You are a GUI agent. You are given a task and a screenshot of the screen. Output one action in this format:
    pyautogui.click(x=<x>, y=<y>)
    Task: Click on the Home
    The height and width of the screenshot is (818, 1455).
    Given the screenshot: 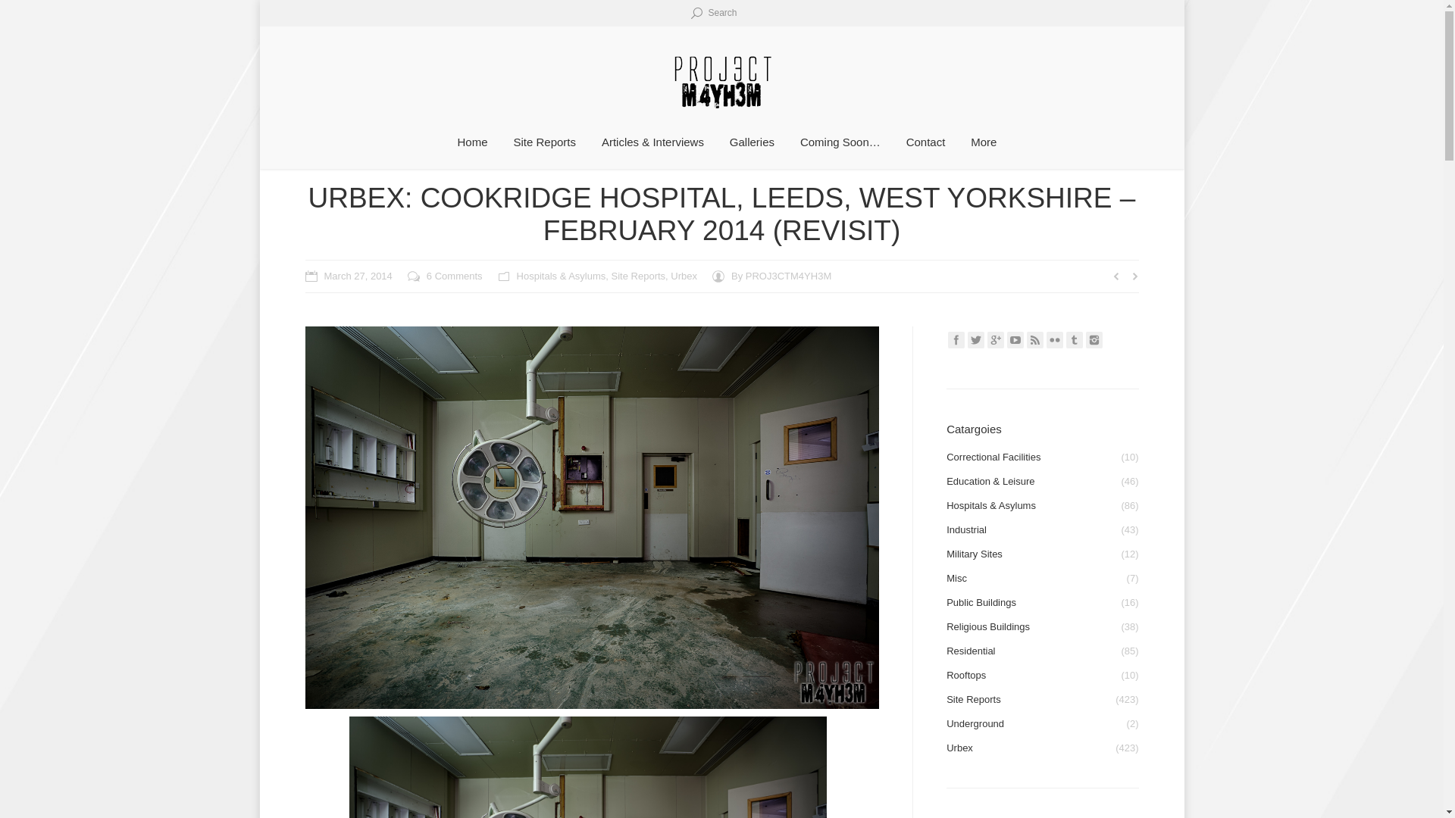 What is the action you would take?
    pyautogui.click(x=473, y=142)
    